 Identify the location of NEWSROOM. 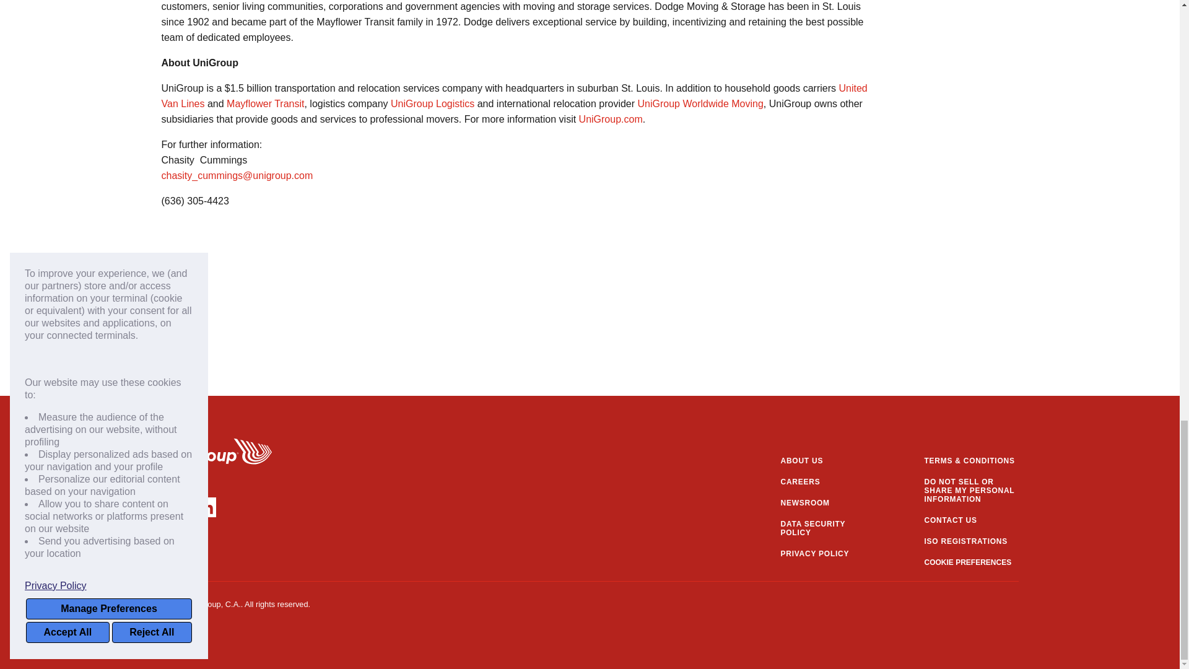
(827, 502).